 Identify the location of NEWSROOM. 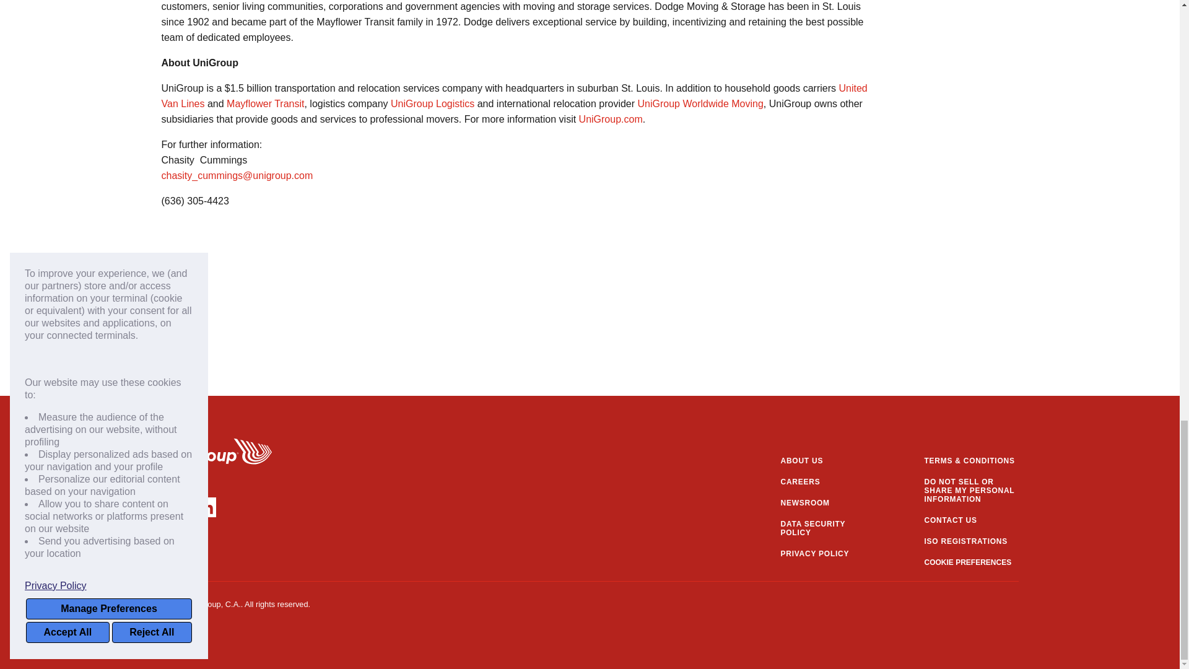
(827, 502).